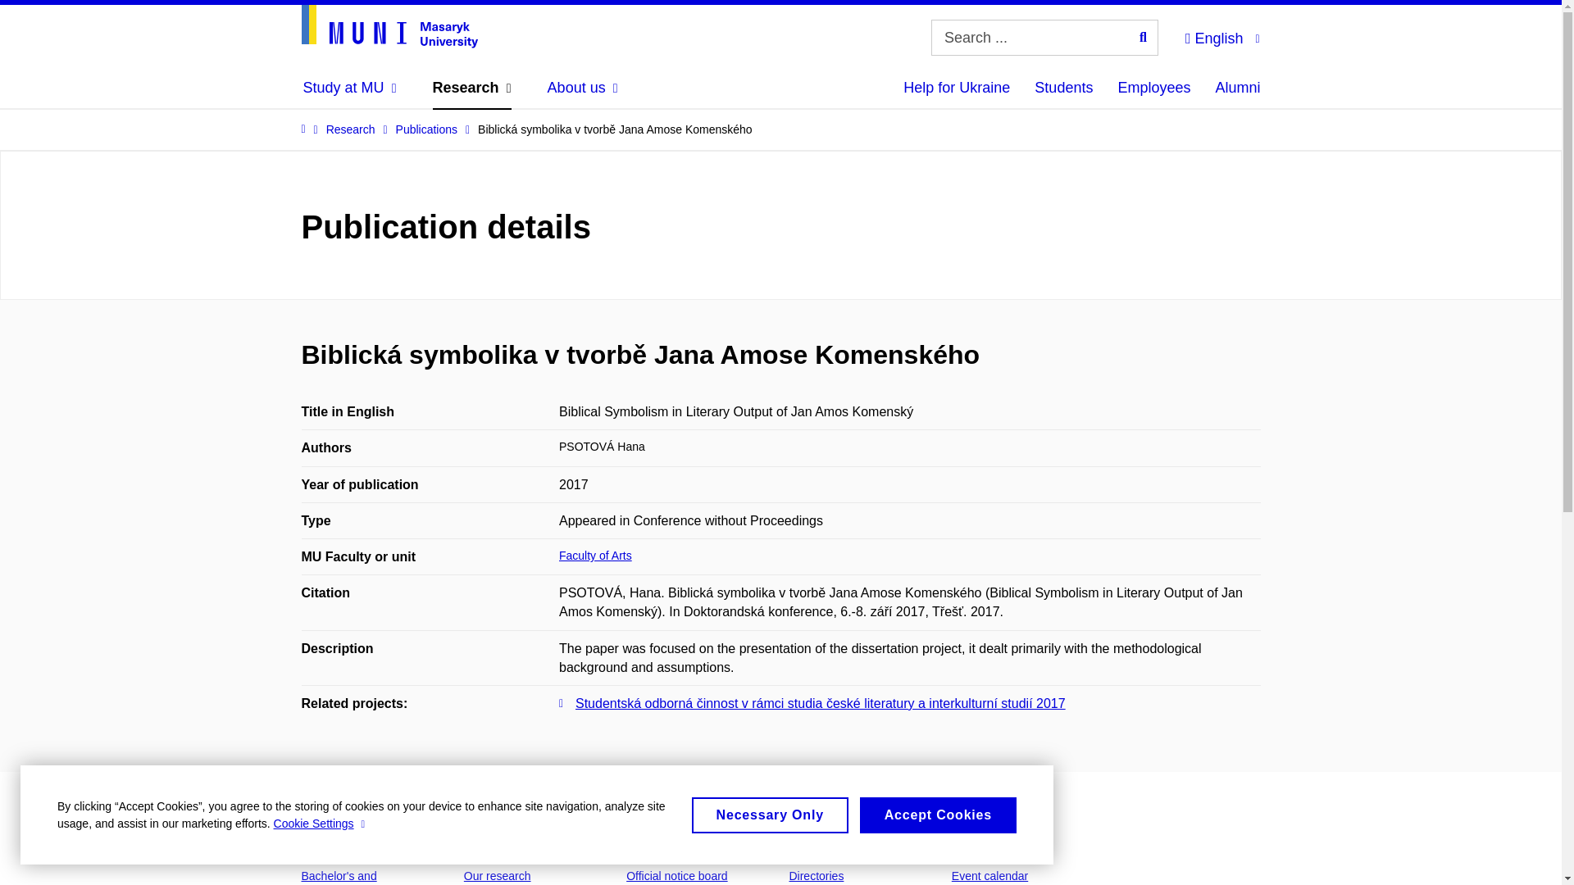 The width and height of the screenshot is (1574, 885). I want to click on Admissions, so click(343, 837).